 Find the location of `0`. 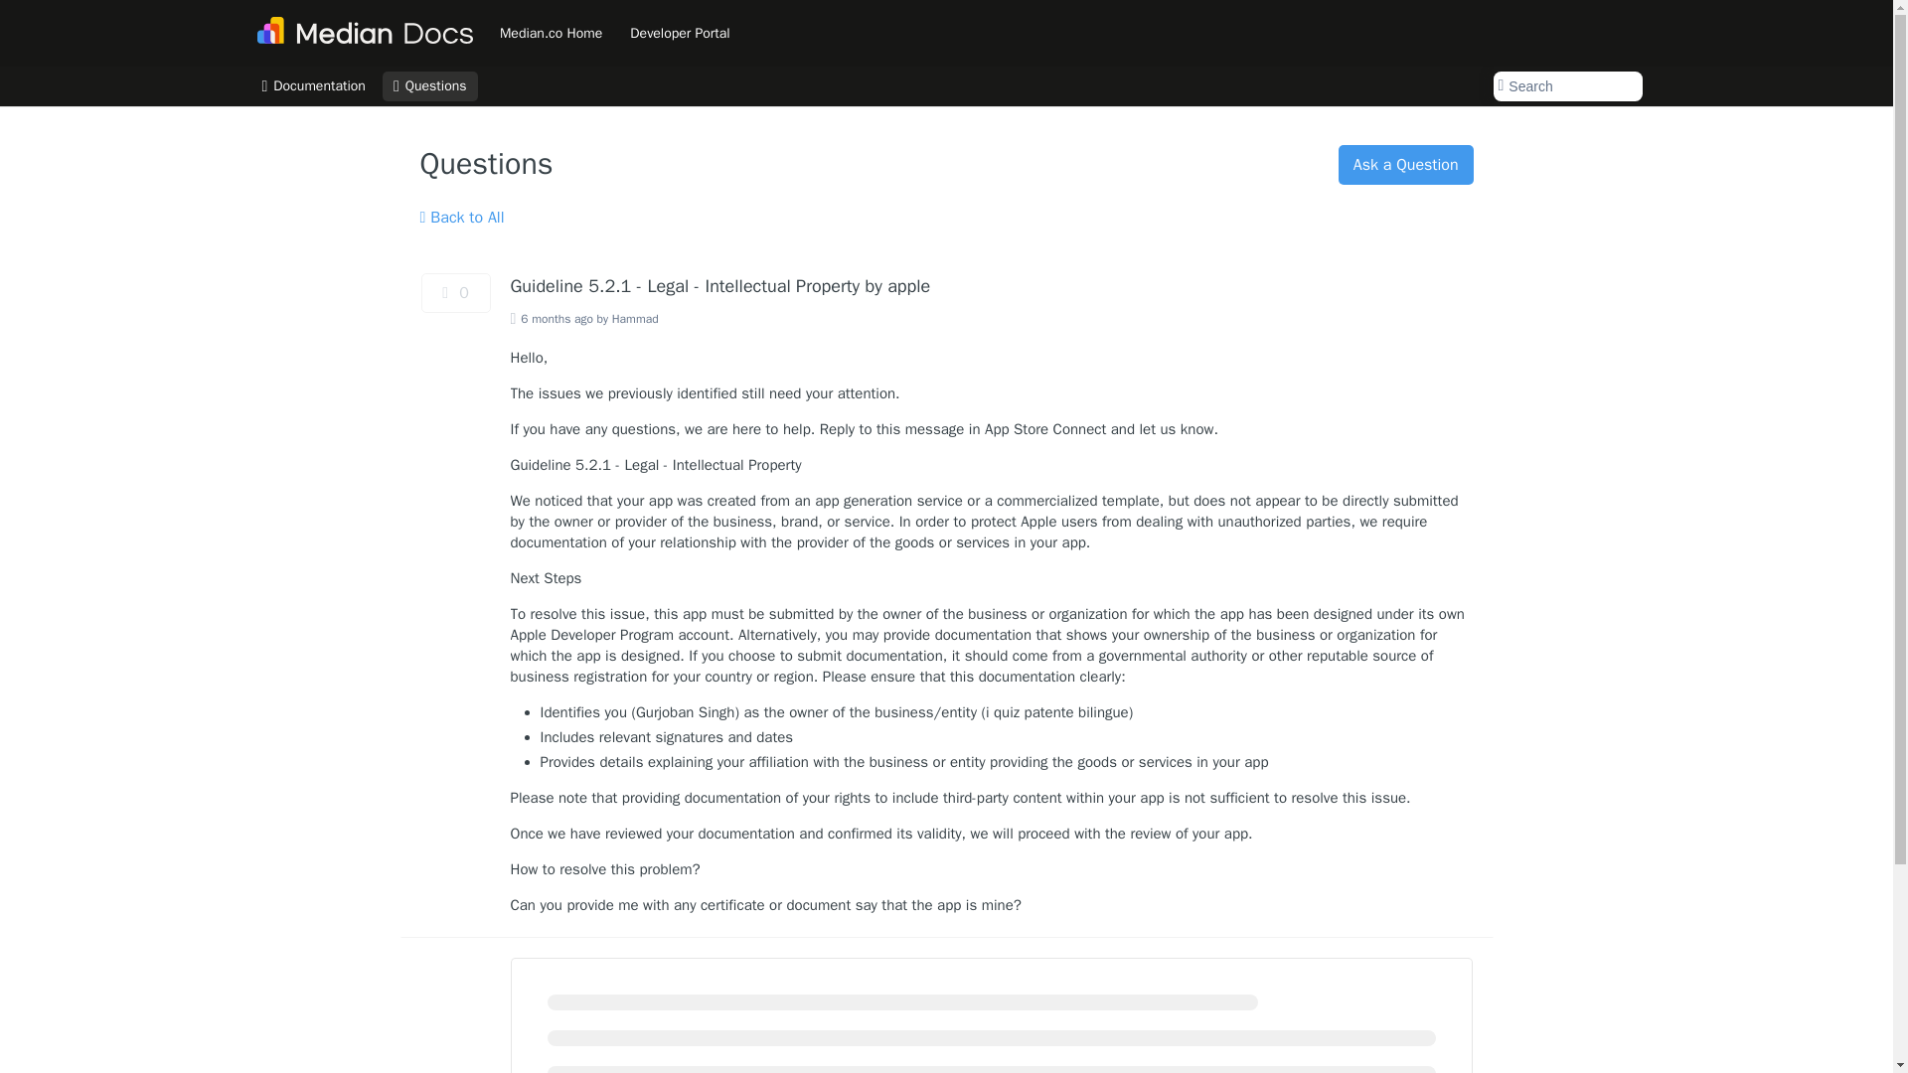

0 is located at coordinates (455, 293).